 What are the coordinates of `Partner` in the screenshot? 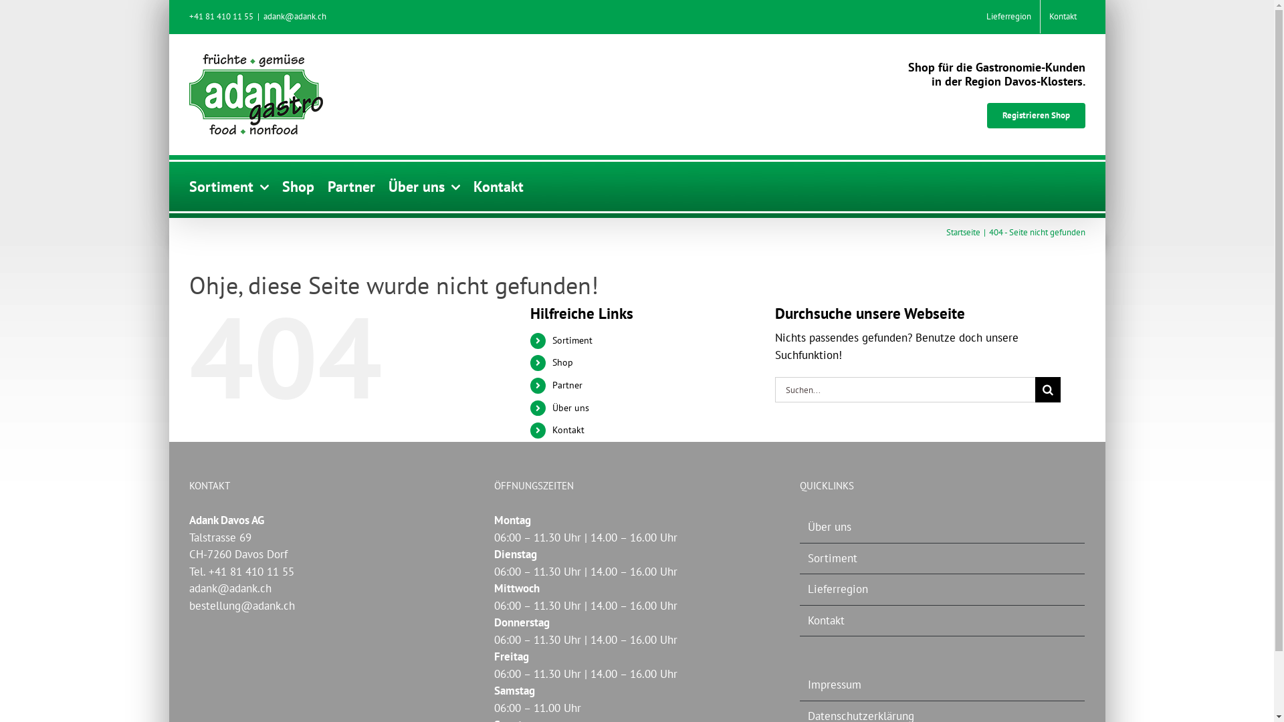 It's located at (567, 385).